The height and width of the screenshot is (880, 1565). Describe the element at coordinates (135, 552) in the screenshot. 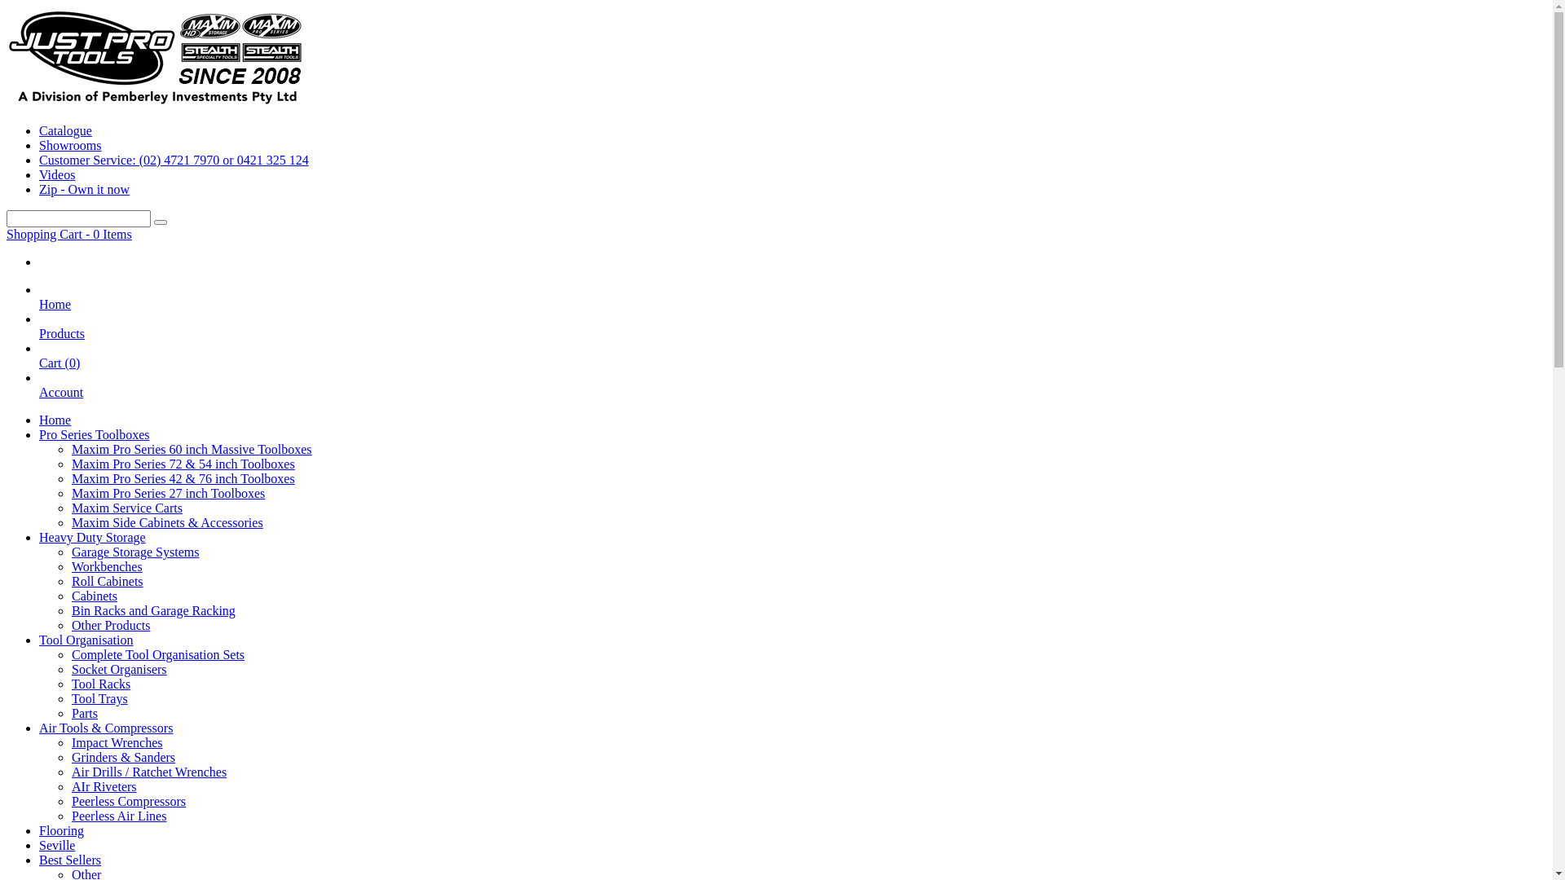

I see `Garage Storage Systems` at that location.